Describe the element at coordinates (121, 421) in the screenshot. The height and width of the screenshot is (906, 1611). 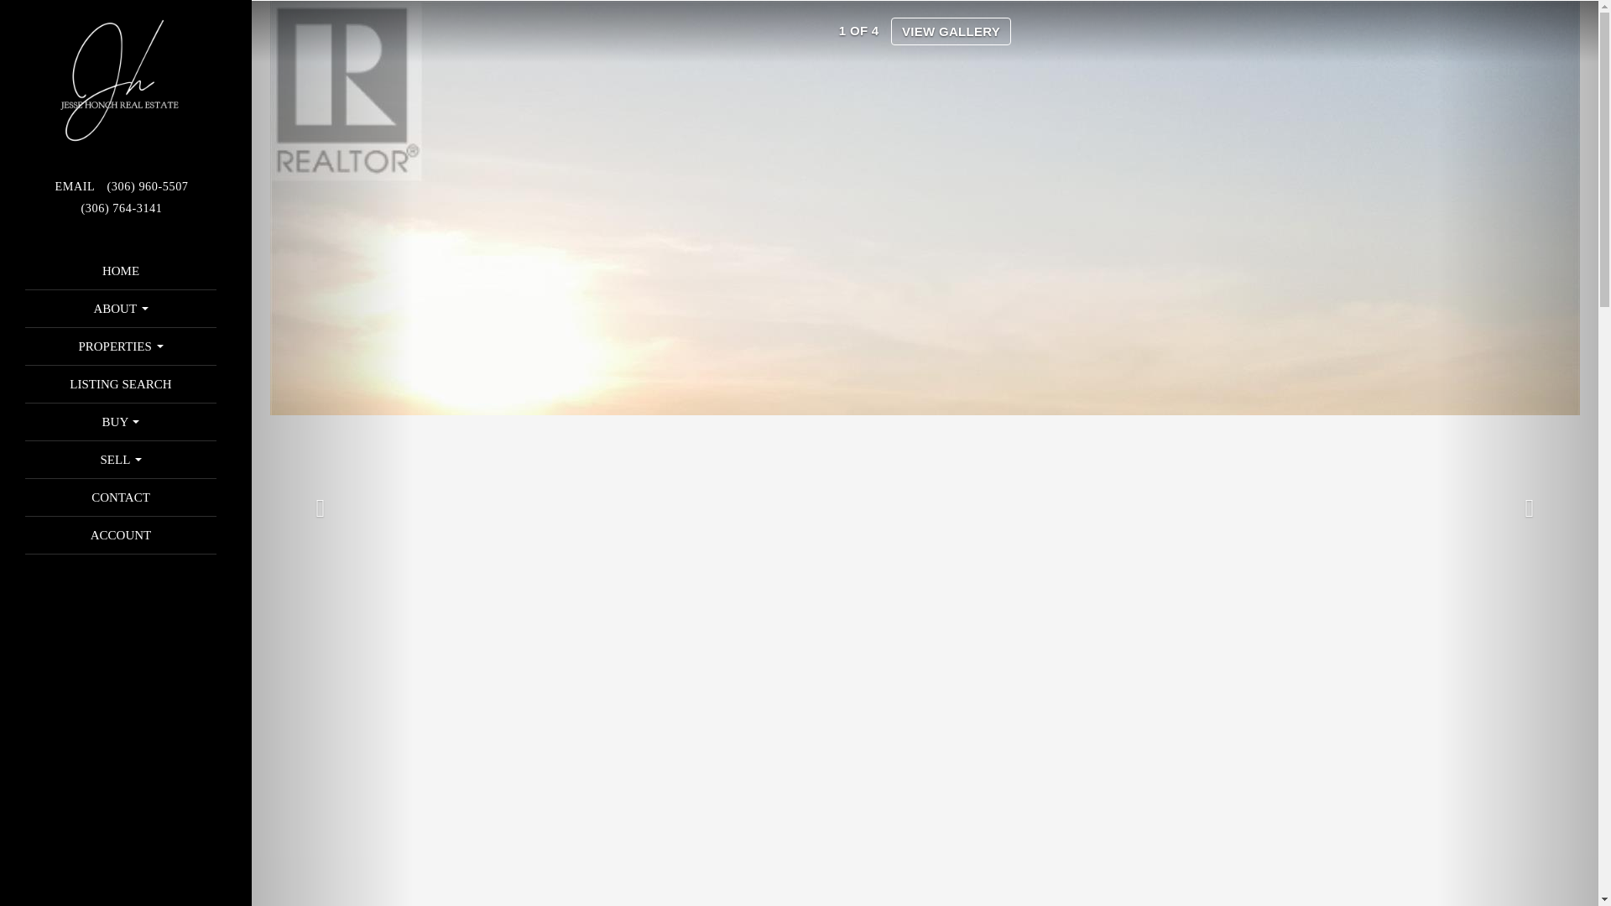
I see `BUY` at that location.